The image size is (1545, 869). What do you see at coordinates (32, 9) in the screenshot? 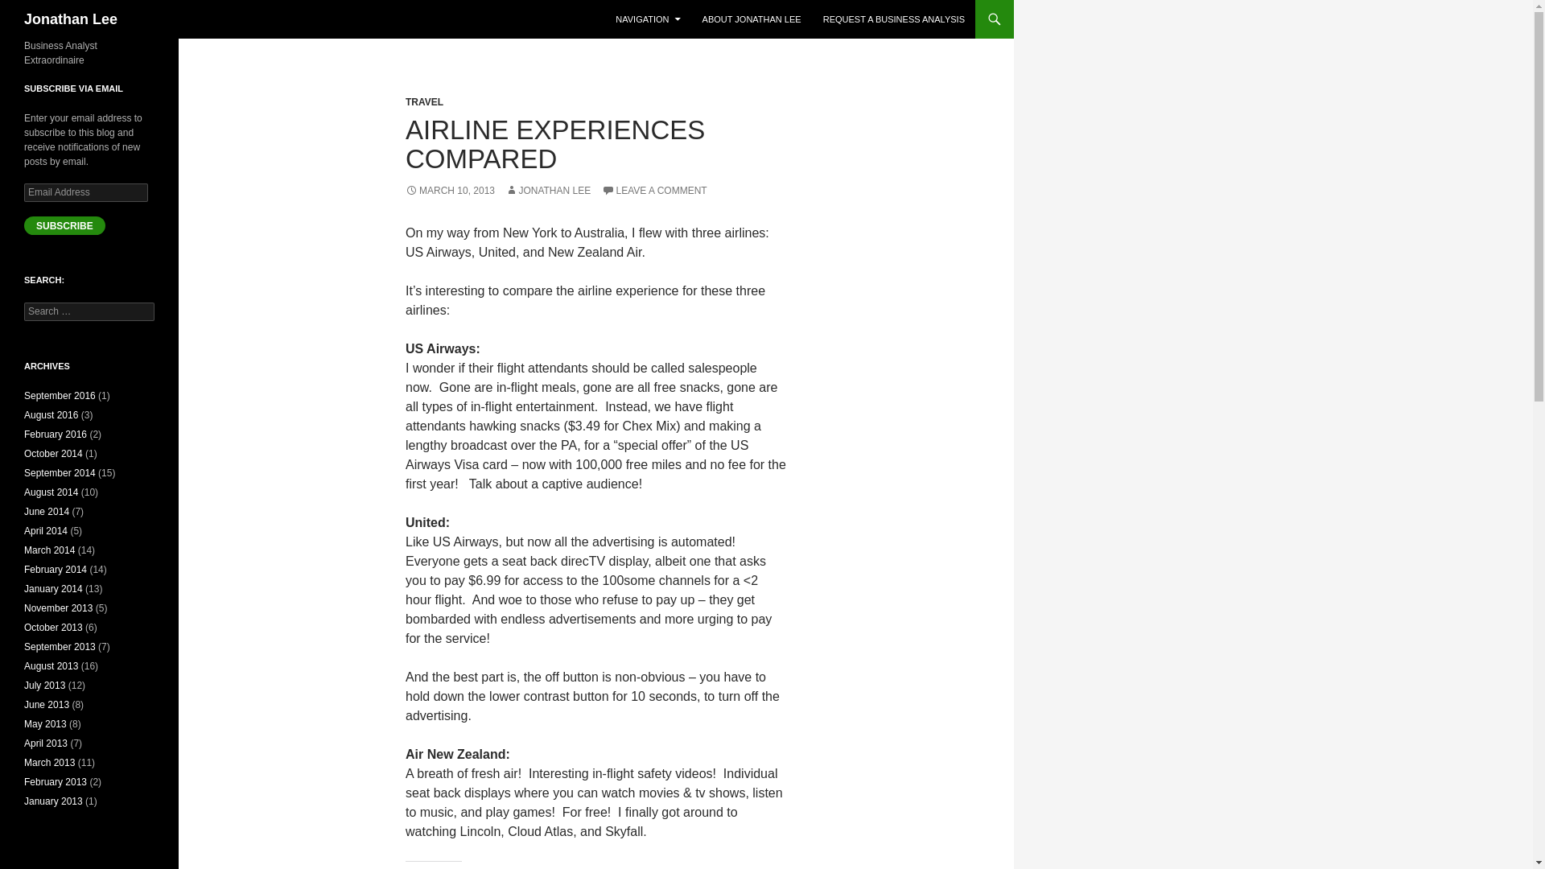
I see `Search` at bounding box center [32, 9].